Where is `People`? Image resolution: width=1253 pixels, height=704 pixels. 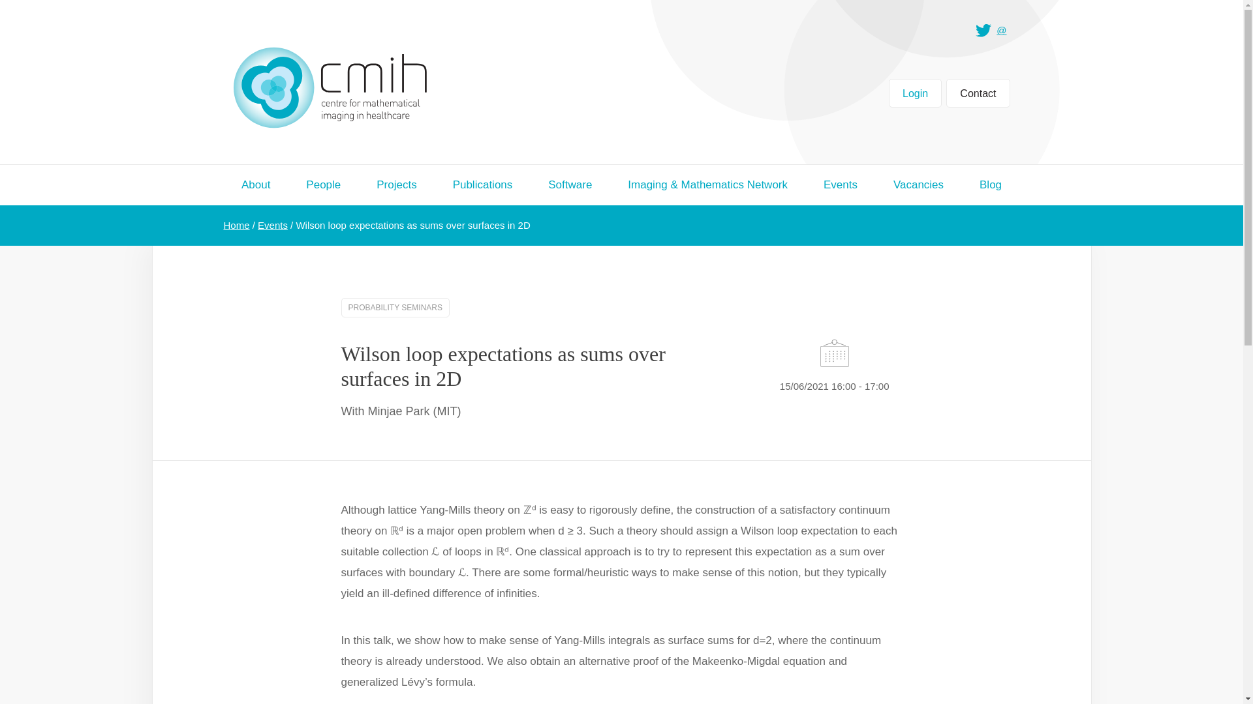
People is located at coordinates (323, 185).